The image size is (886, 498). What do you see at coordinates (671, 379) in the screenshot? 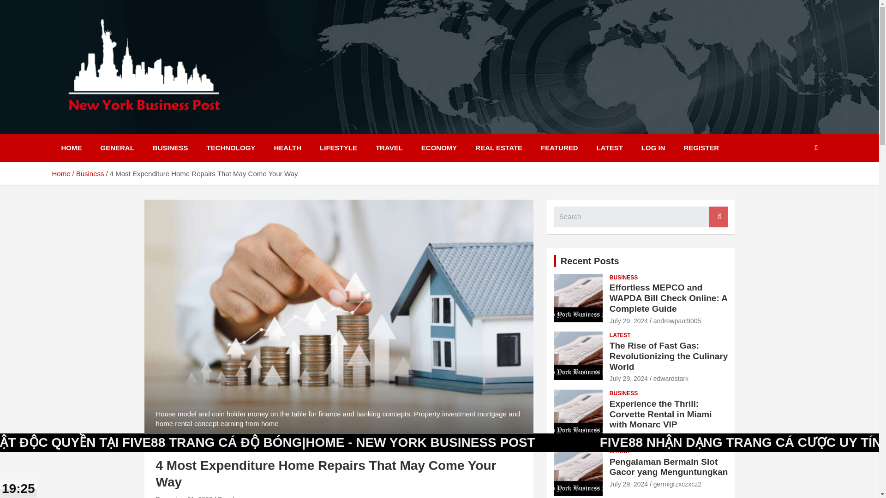
I see `edwardstark` at bounding box center [671, 379].